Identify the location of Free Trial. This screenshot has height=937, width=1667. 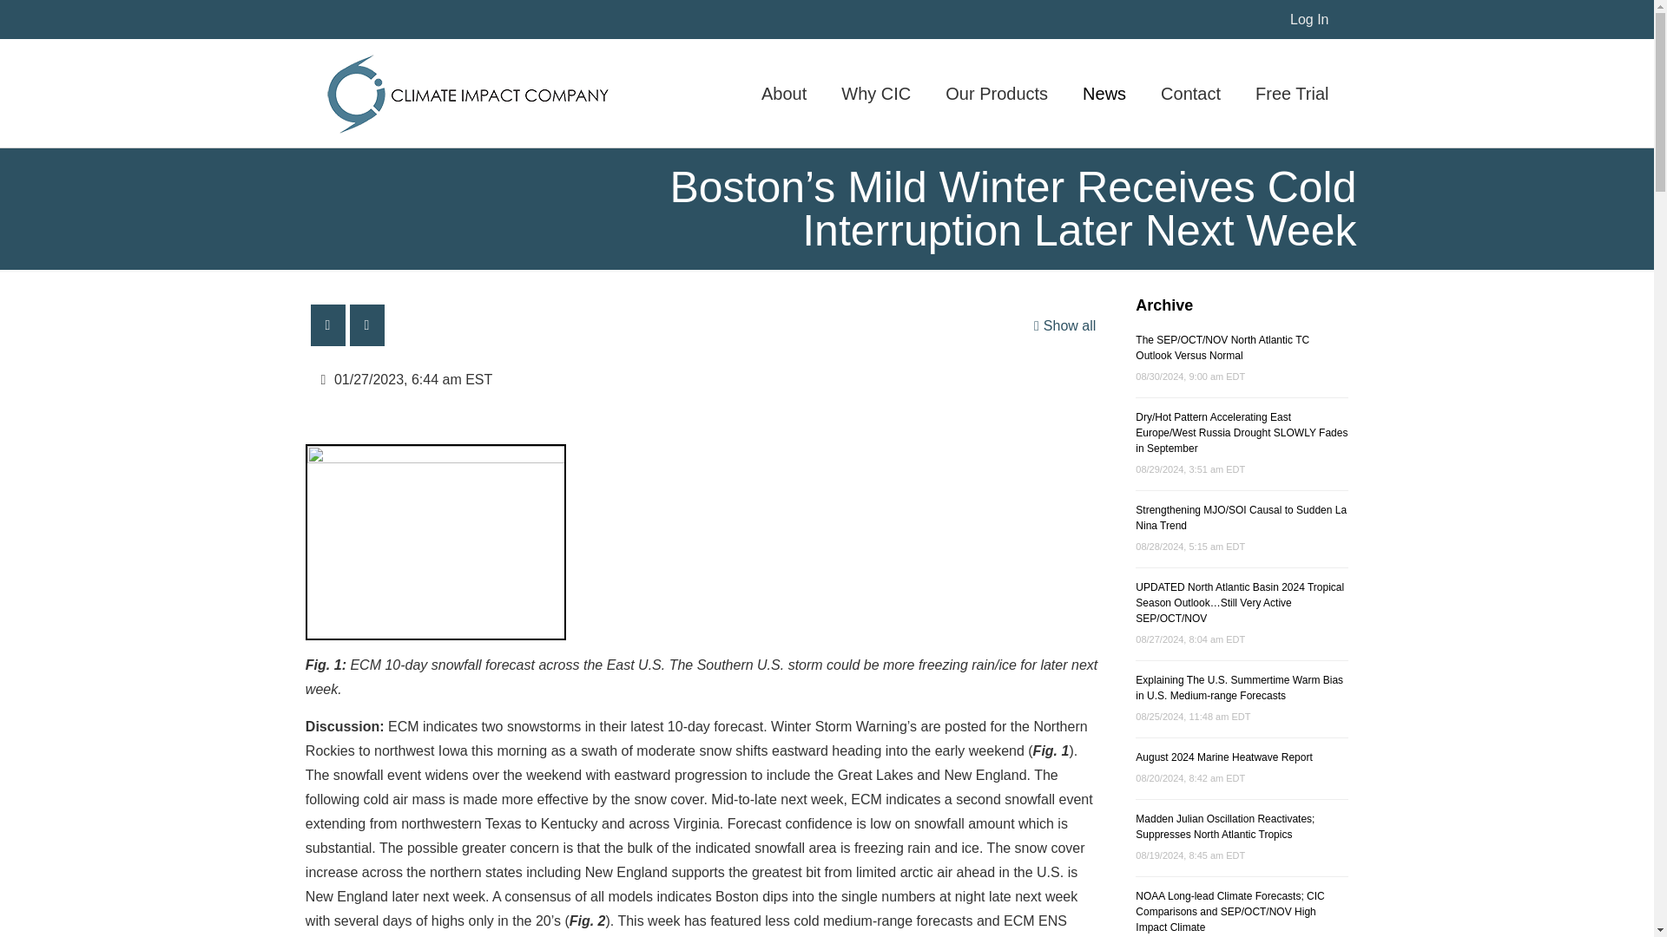
(1292, 93).